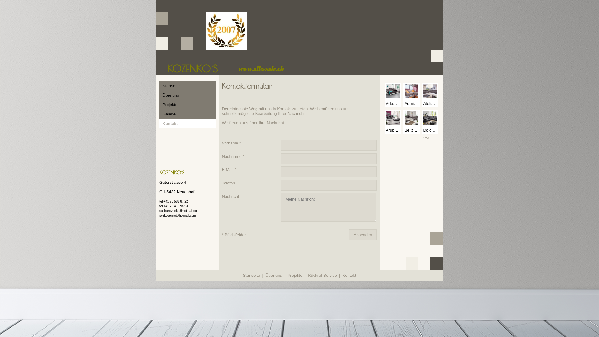 The height and width of the screenshot is (337, 599). Describe the element at coordinates (187, 86) in the screenshot. I see `Startseite` at that location.